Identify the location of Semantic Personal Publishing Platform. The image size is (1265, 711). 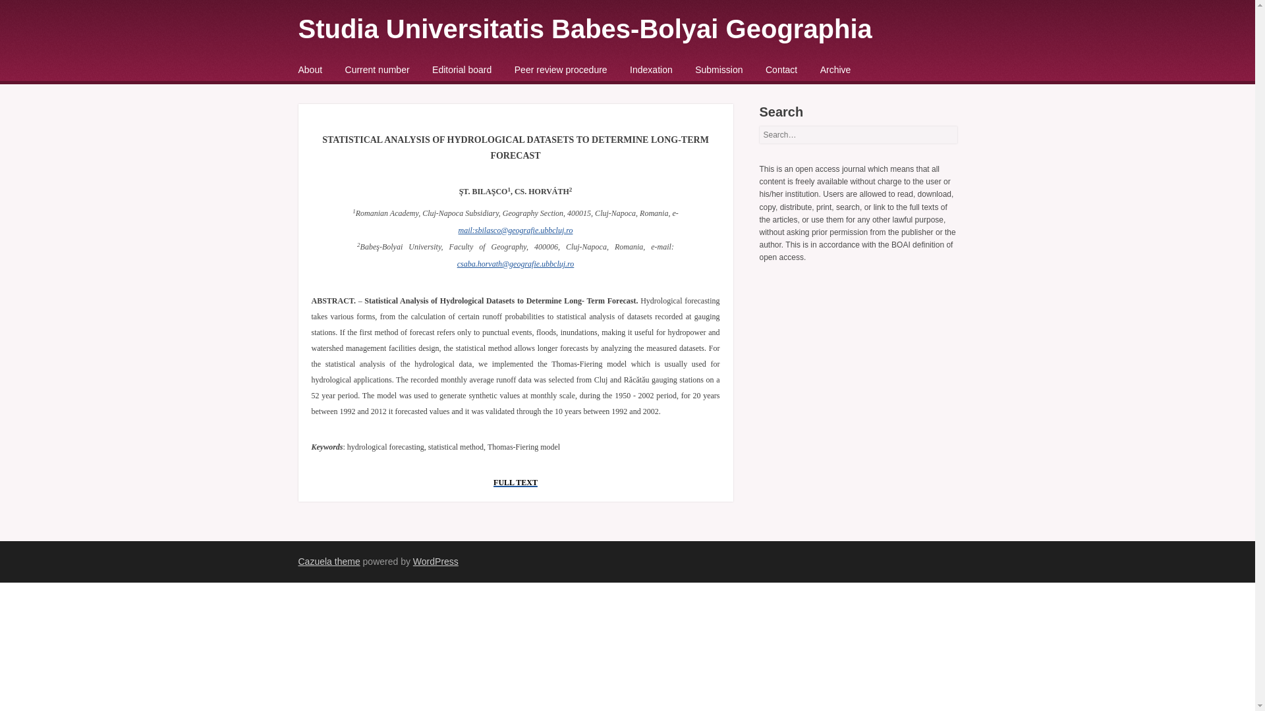
(436, 561).